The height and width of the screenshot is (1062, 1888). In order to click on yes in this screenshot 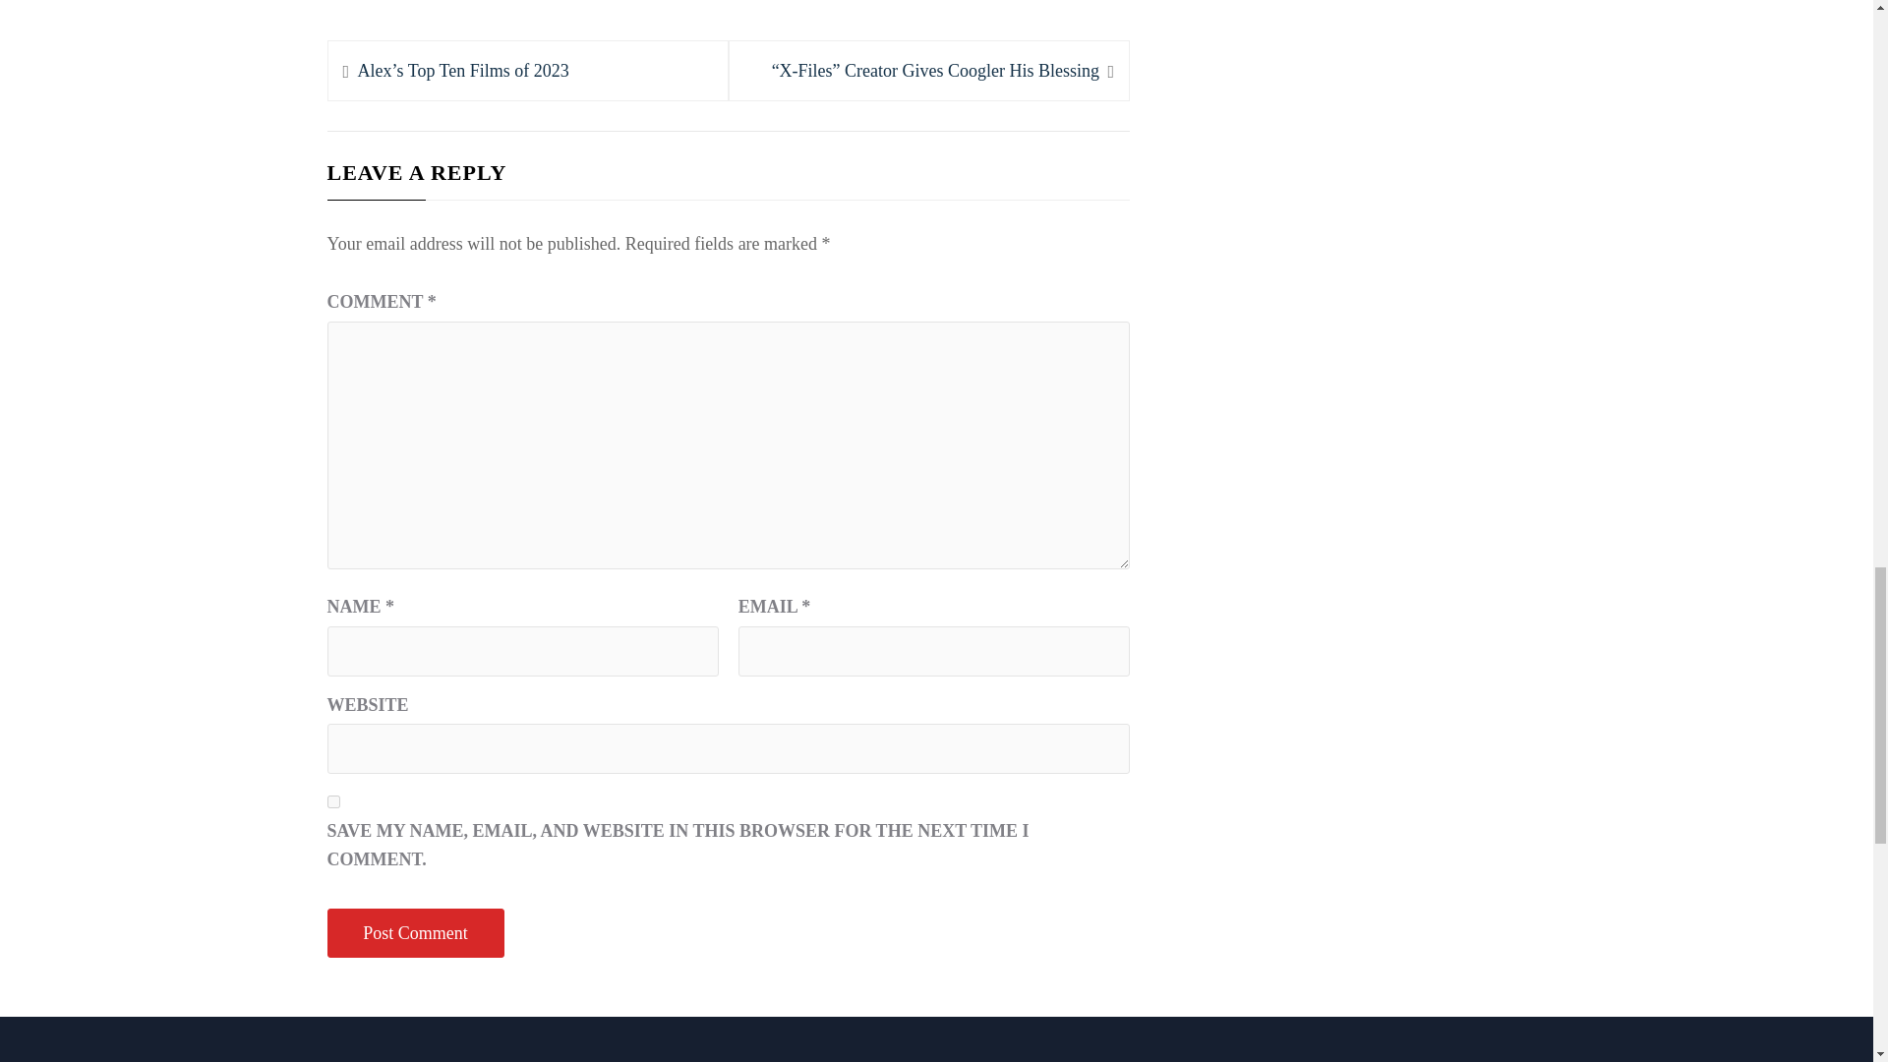, I will do `click(332, 800)`.